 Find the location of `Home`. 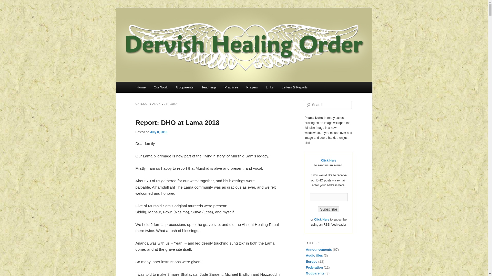

Home is located at coordinates (141, 87).